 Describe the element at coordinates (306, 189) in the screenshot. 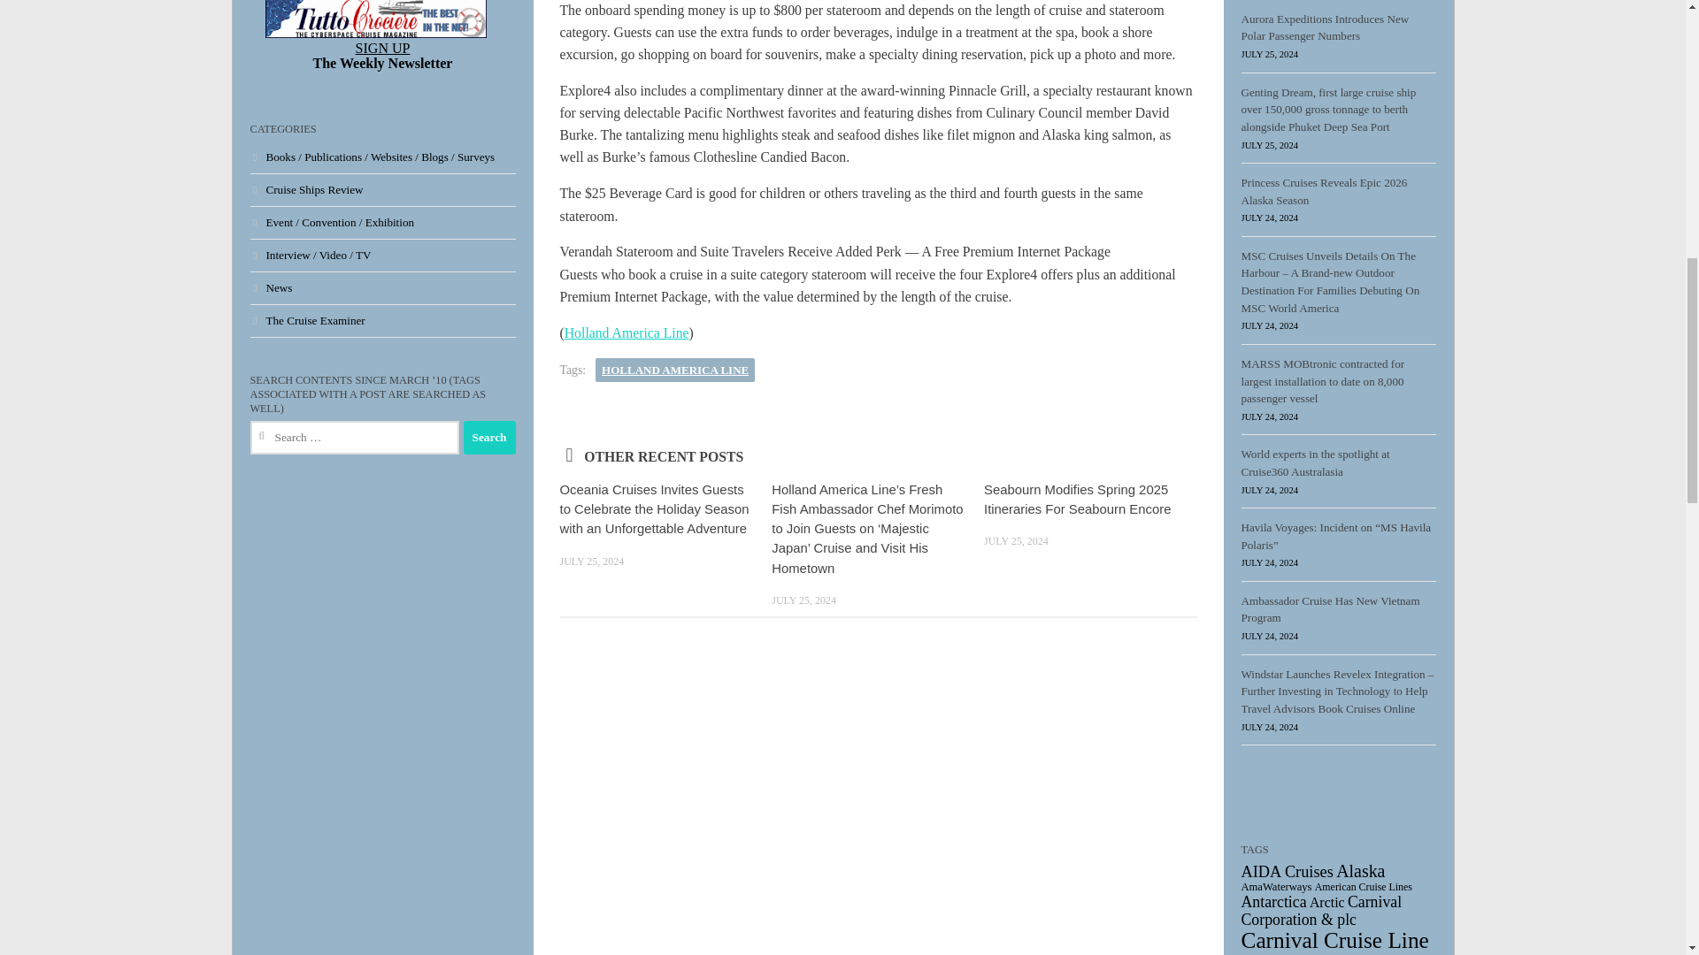

I see `Cruise Ships Review` at that location.